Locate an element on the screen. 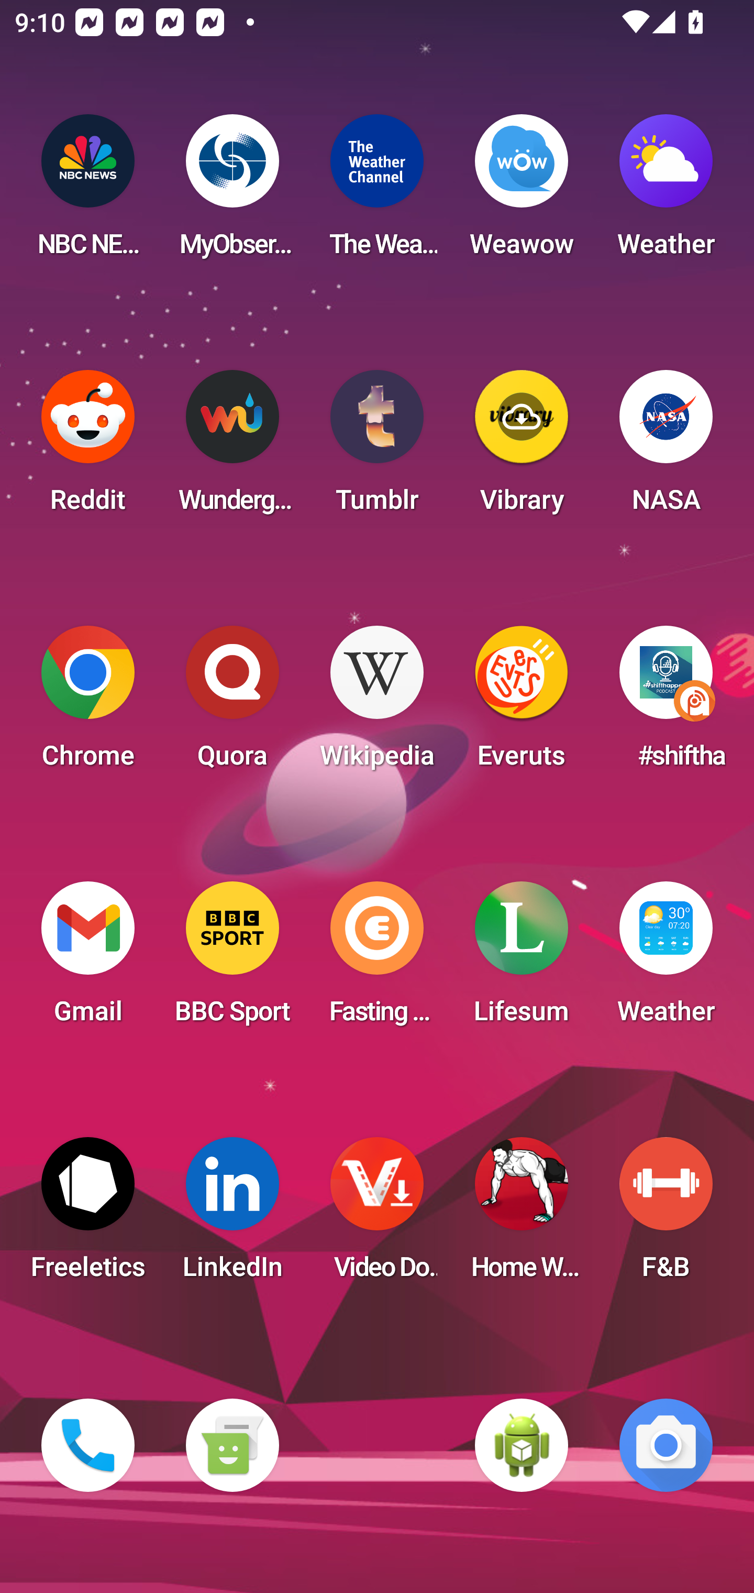 This screenshot has height=1593, width=754. Freeletics is located at coordinates (88, 1215).